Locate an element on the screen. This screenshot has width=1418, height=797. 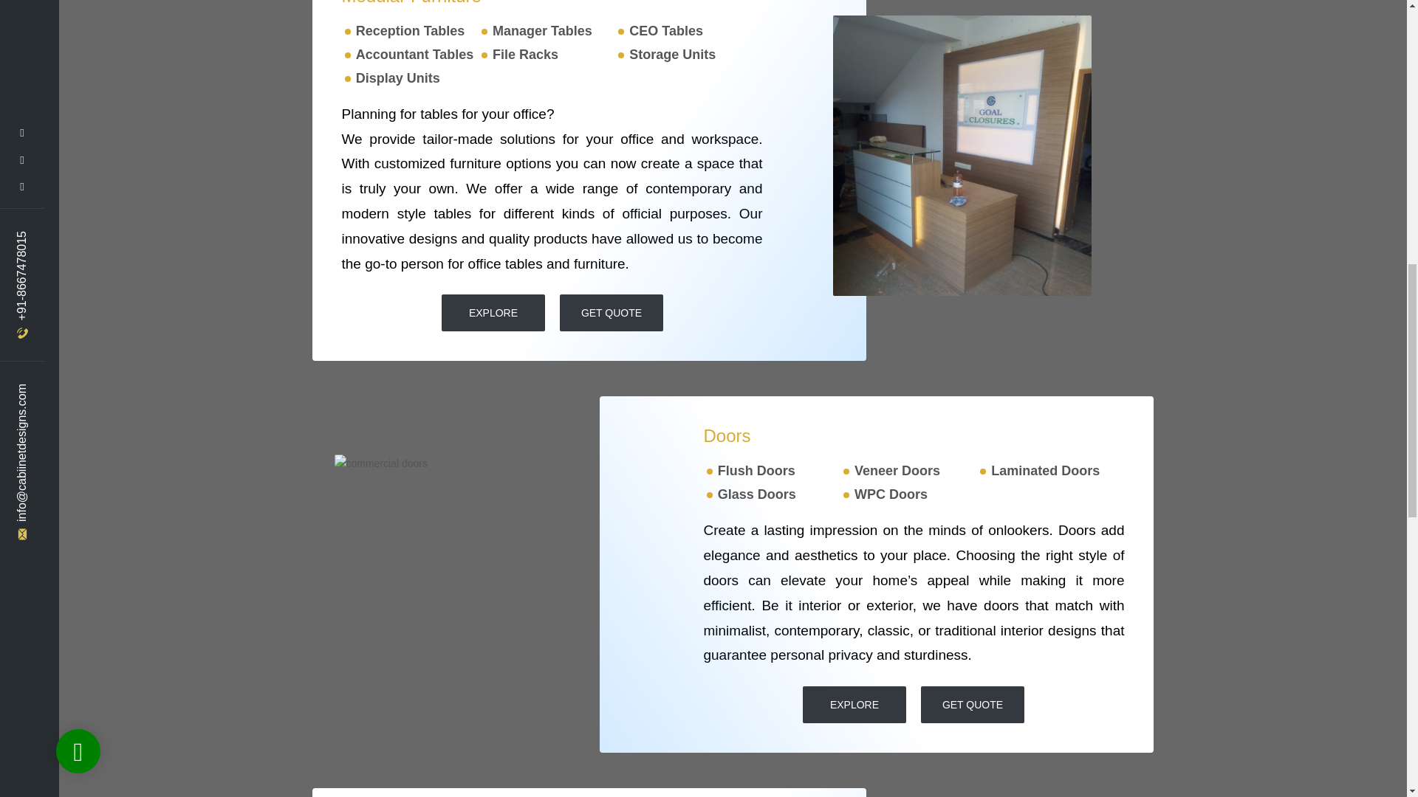
Storage Units is located at coordinates (672, 55).